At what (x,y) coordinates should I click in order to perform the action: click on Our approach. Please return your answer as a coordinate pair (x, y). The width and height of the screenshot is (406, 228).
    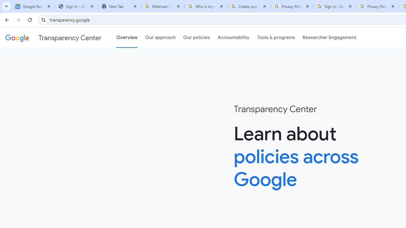
    Looking at the image, I should click on (160, 38).